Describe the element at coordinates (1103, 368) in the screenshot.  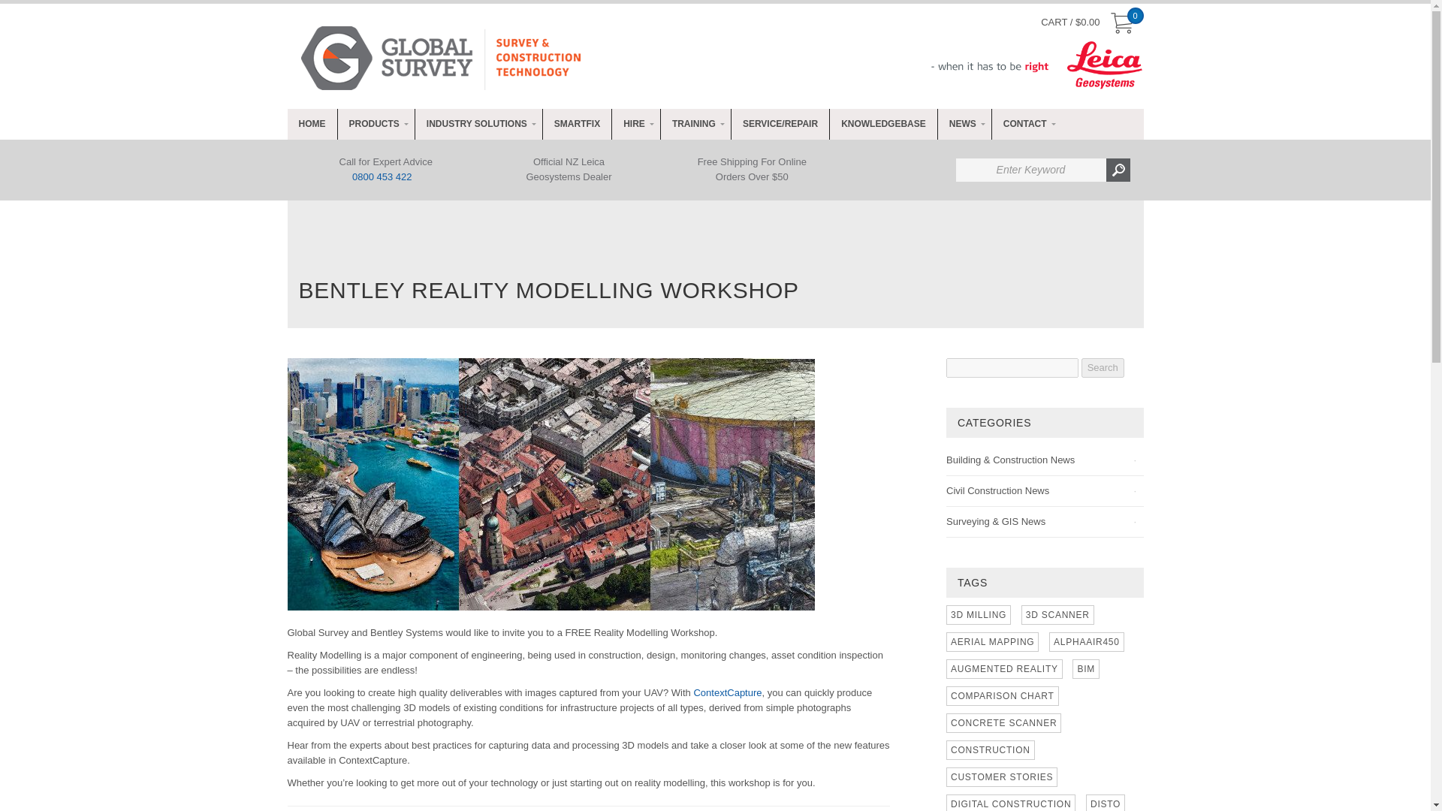
I see `Search` at that location.